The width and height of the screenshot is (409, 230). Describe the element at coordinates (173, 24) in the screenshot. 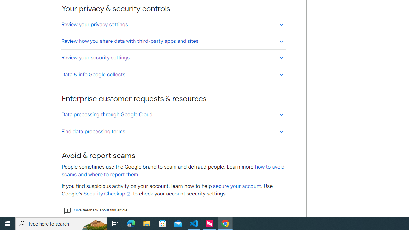

I see `Review your privacy settings` at that location.